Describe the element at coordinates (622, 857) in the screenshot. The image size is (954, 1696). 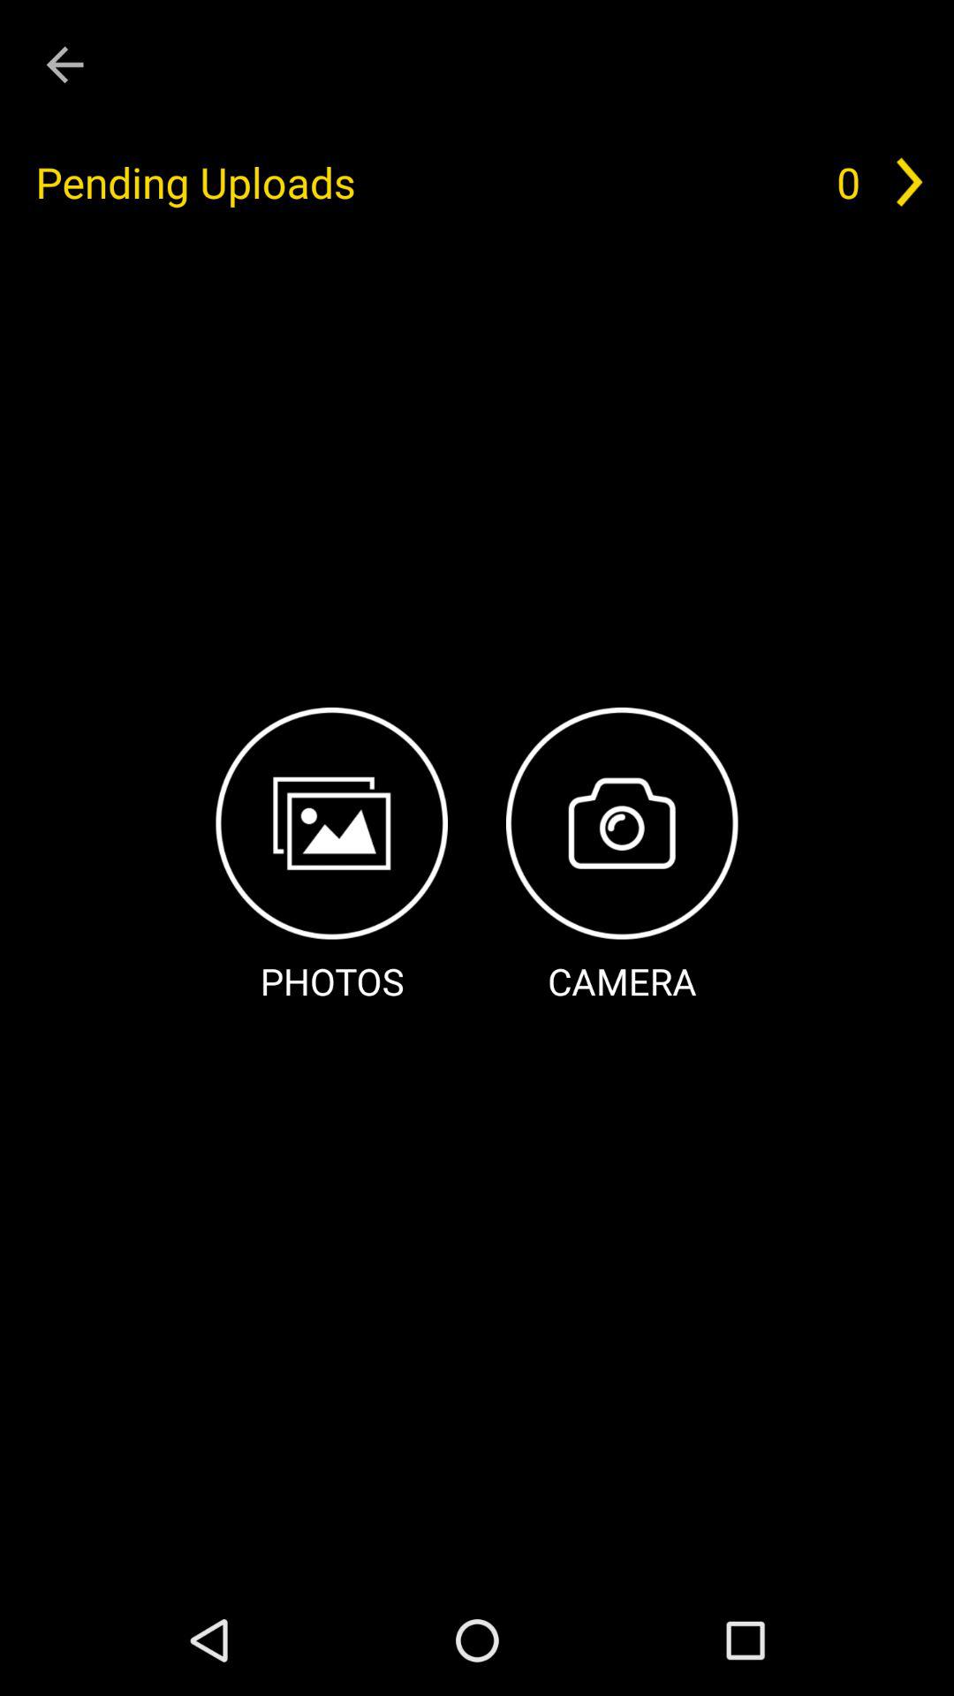
I see `turn off the icon next to photos icon` at that location.